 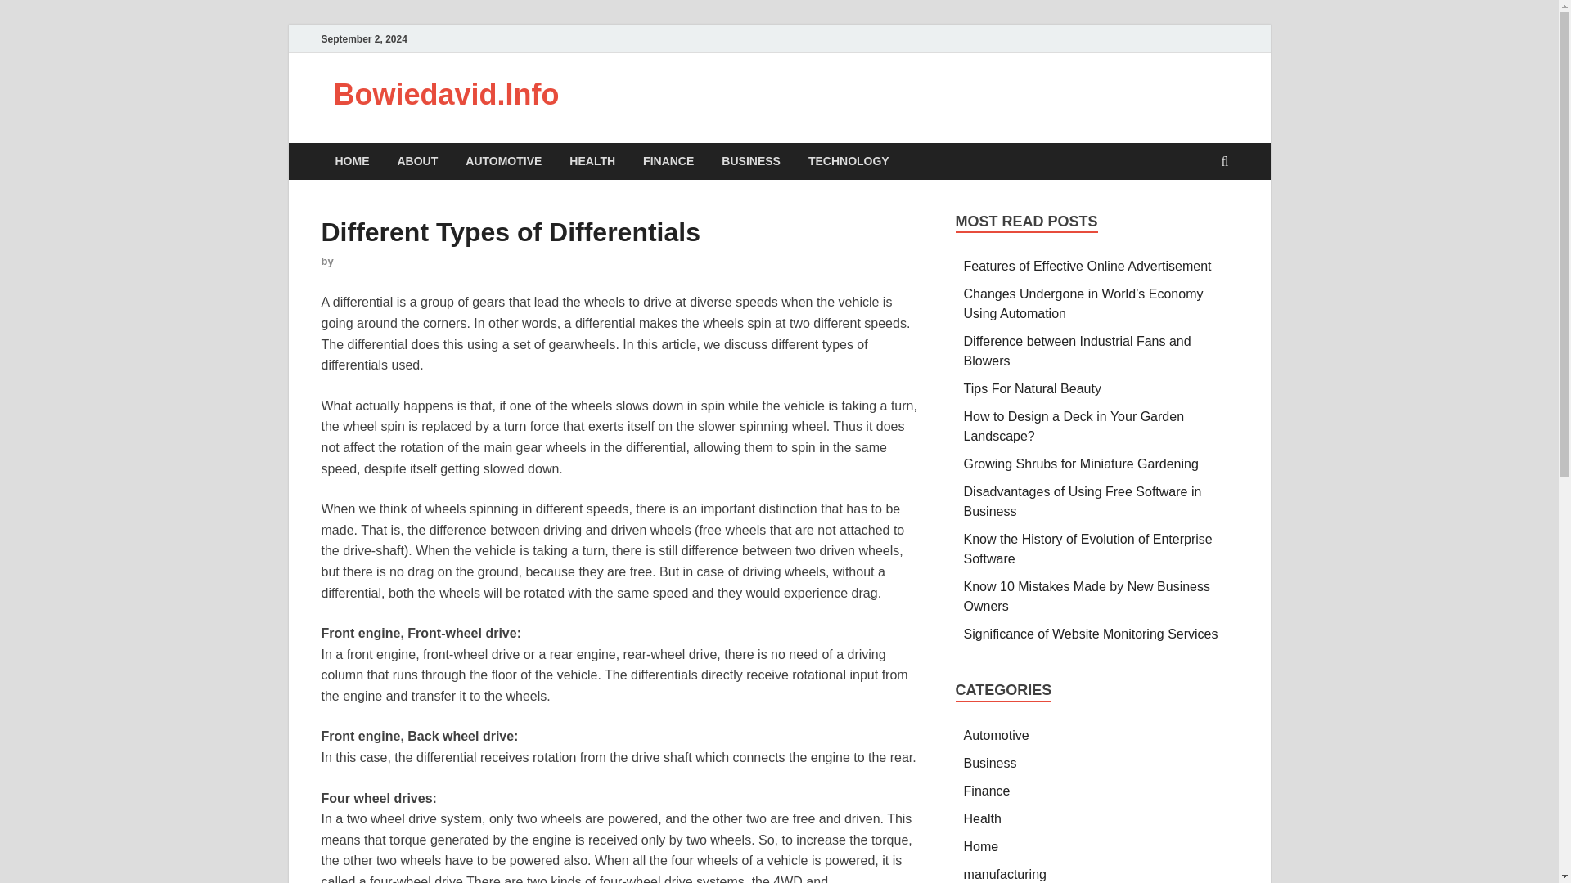 I want to click on Business, so click(x=990, y=762).